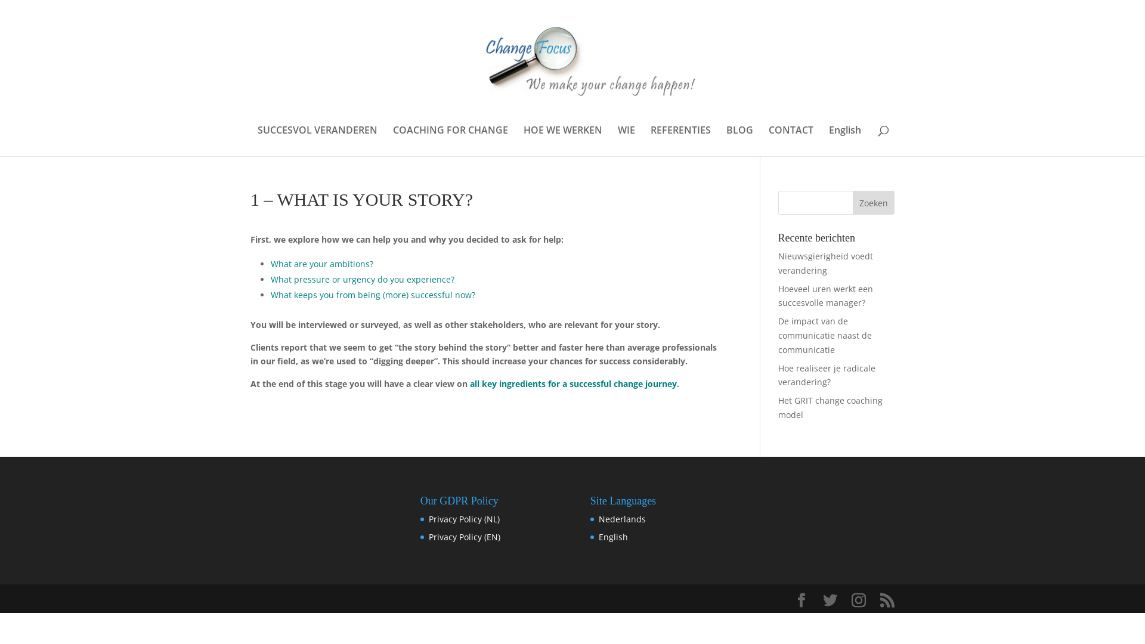 The height and width of the screenshot is (644, 1145). What do you see at coordinates (874, 203) in the screenshot?
I see `Zoeken` at bounding box center [874, 203].